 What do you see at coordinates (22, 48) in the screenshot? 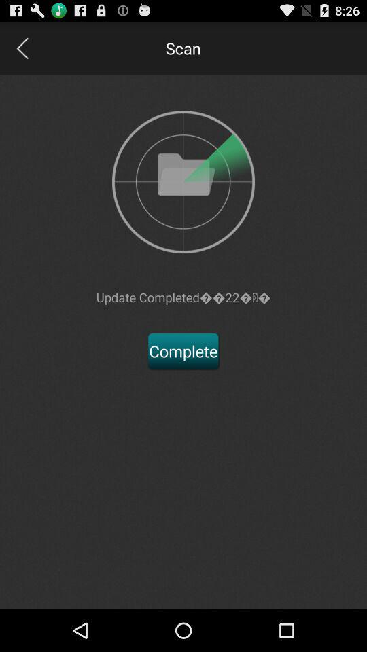
I see `go back` at bounding box center [22, 48].